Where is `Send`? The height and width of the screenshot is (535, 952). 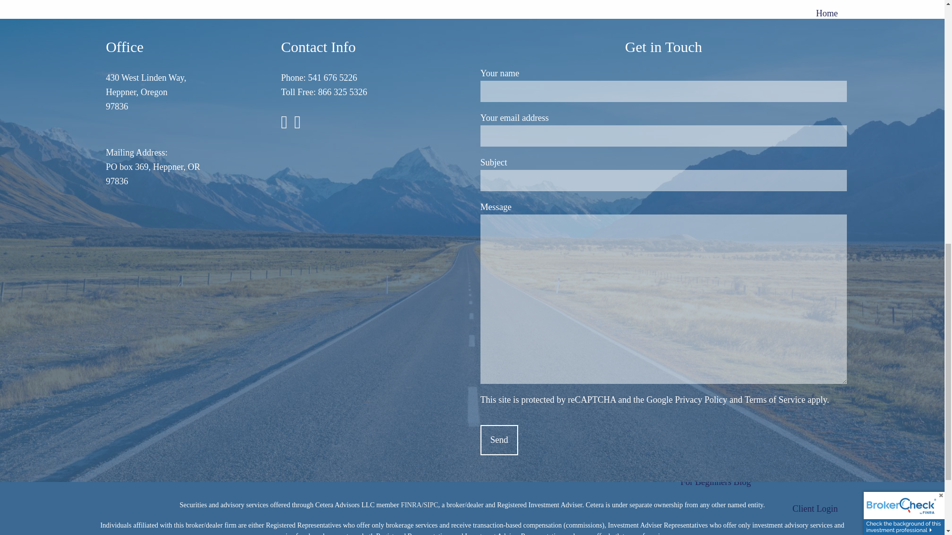
Send is located at coordinates (499, 440).